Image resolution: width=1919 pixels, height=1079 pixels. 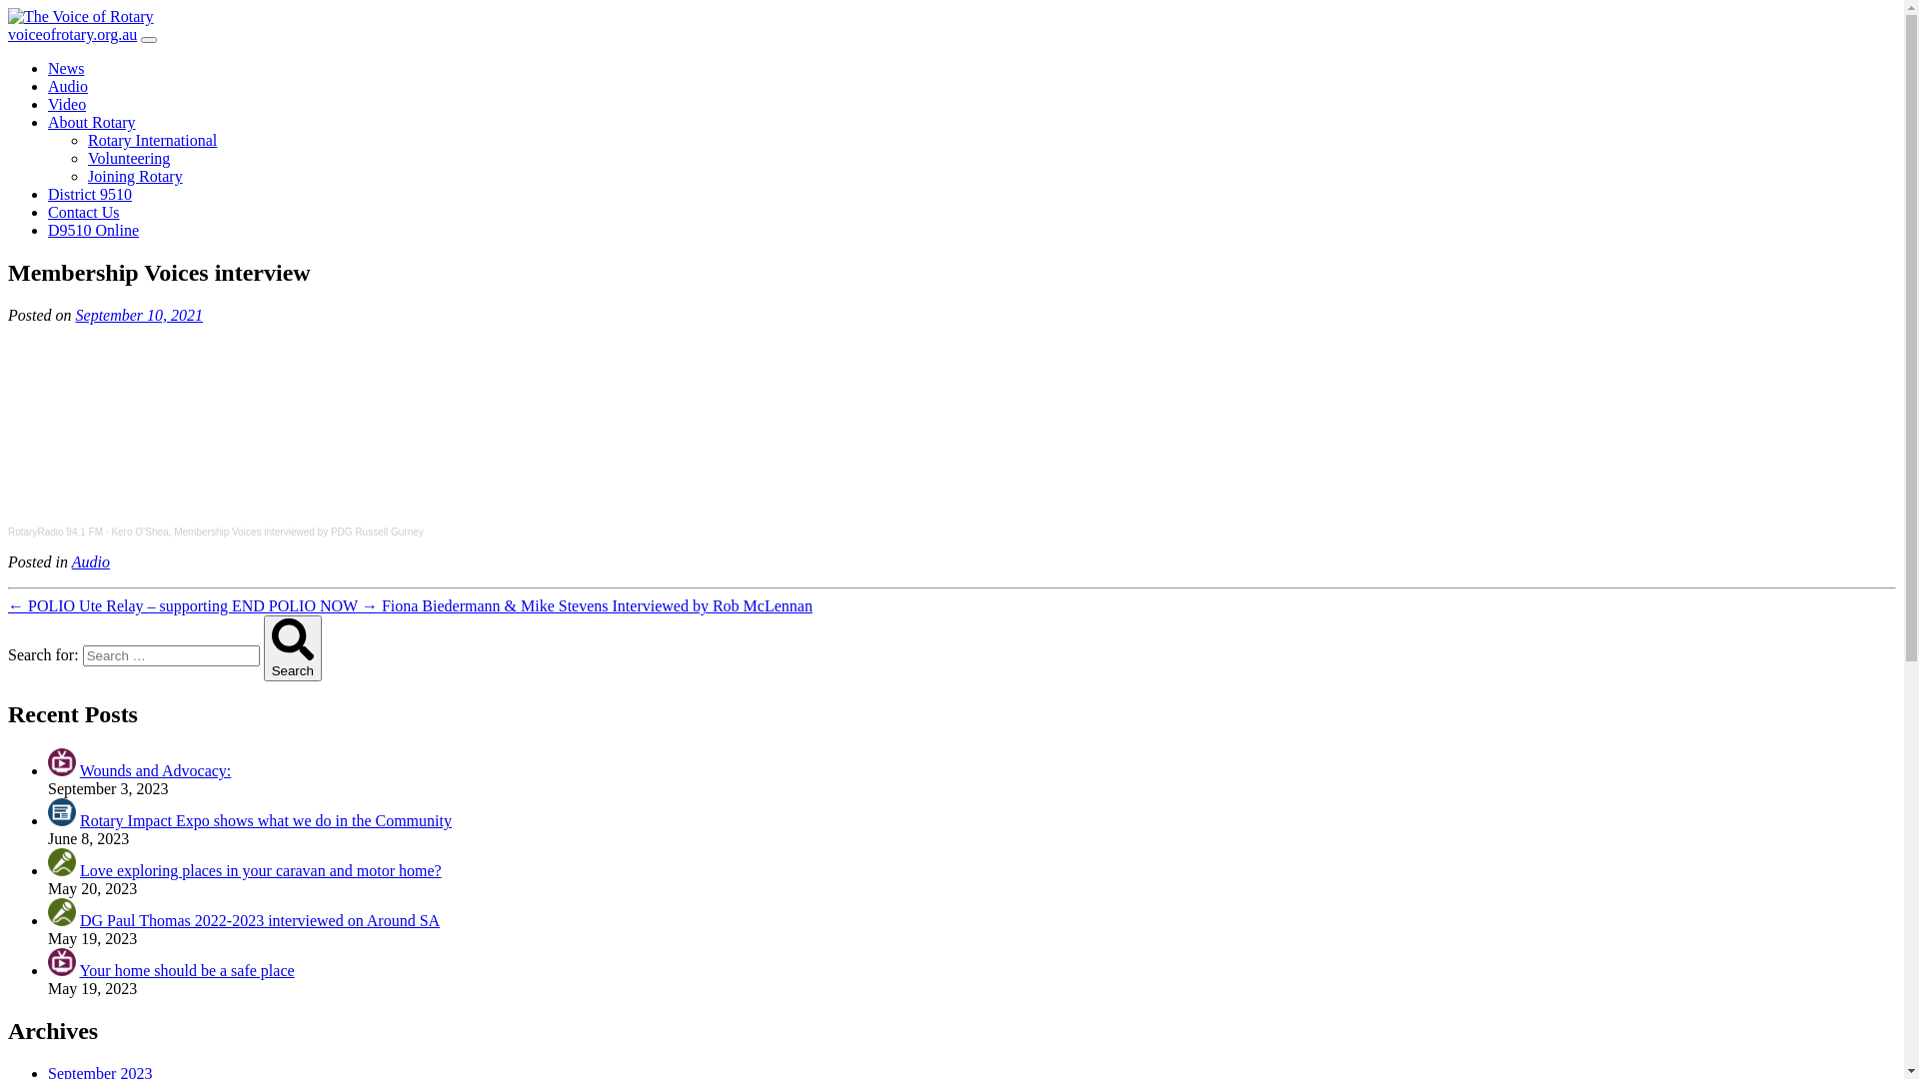 I want to click on Joining Rotary, so click(x=136, y=176).